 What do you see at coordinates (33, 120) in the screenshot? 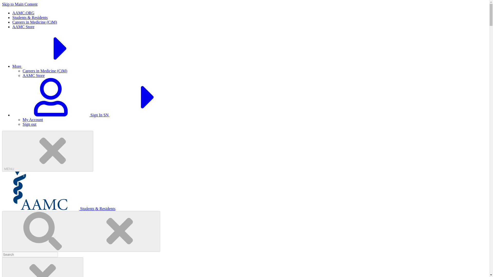
I see `My Account` at bounding box center [33, 120].